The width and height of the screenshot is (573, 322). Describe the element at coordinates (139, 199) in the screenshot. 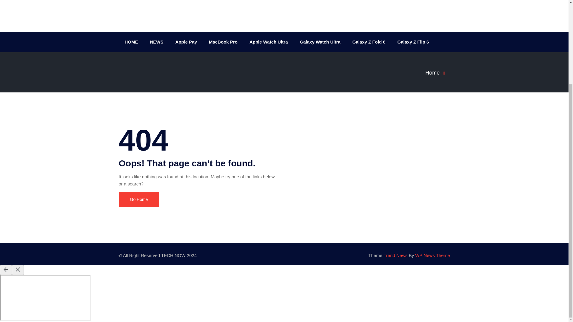

I see `Go Home` at that location.